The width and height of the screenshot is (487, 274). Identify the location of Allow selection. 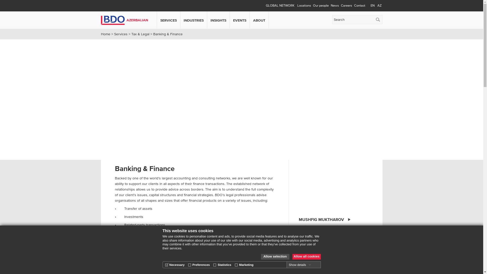
(275, 257).